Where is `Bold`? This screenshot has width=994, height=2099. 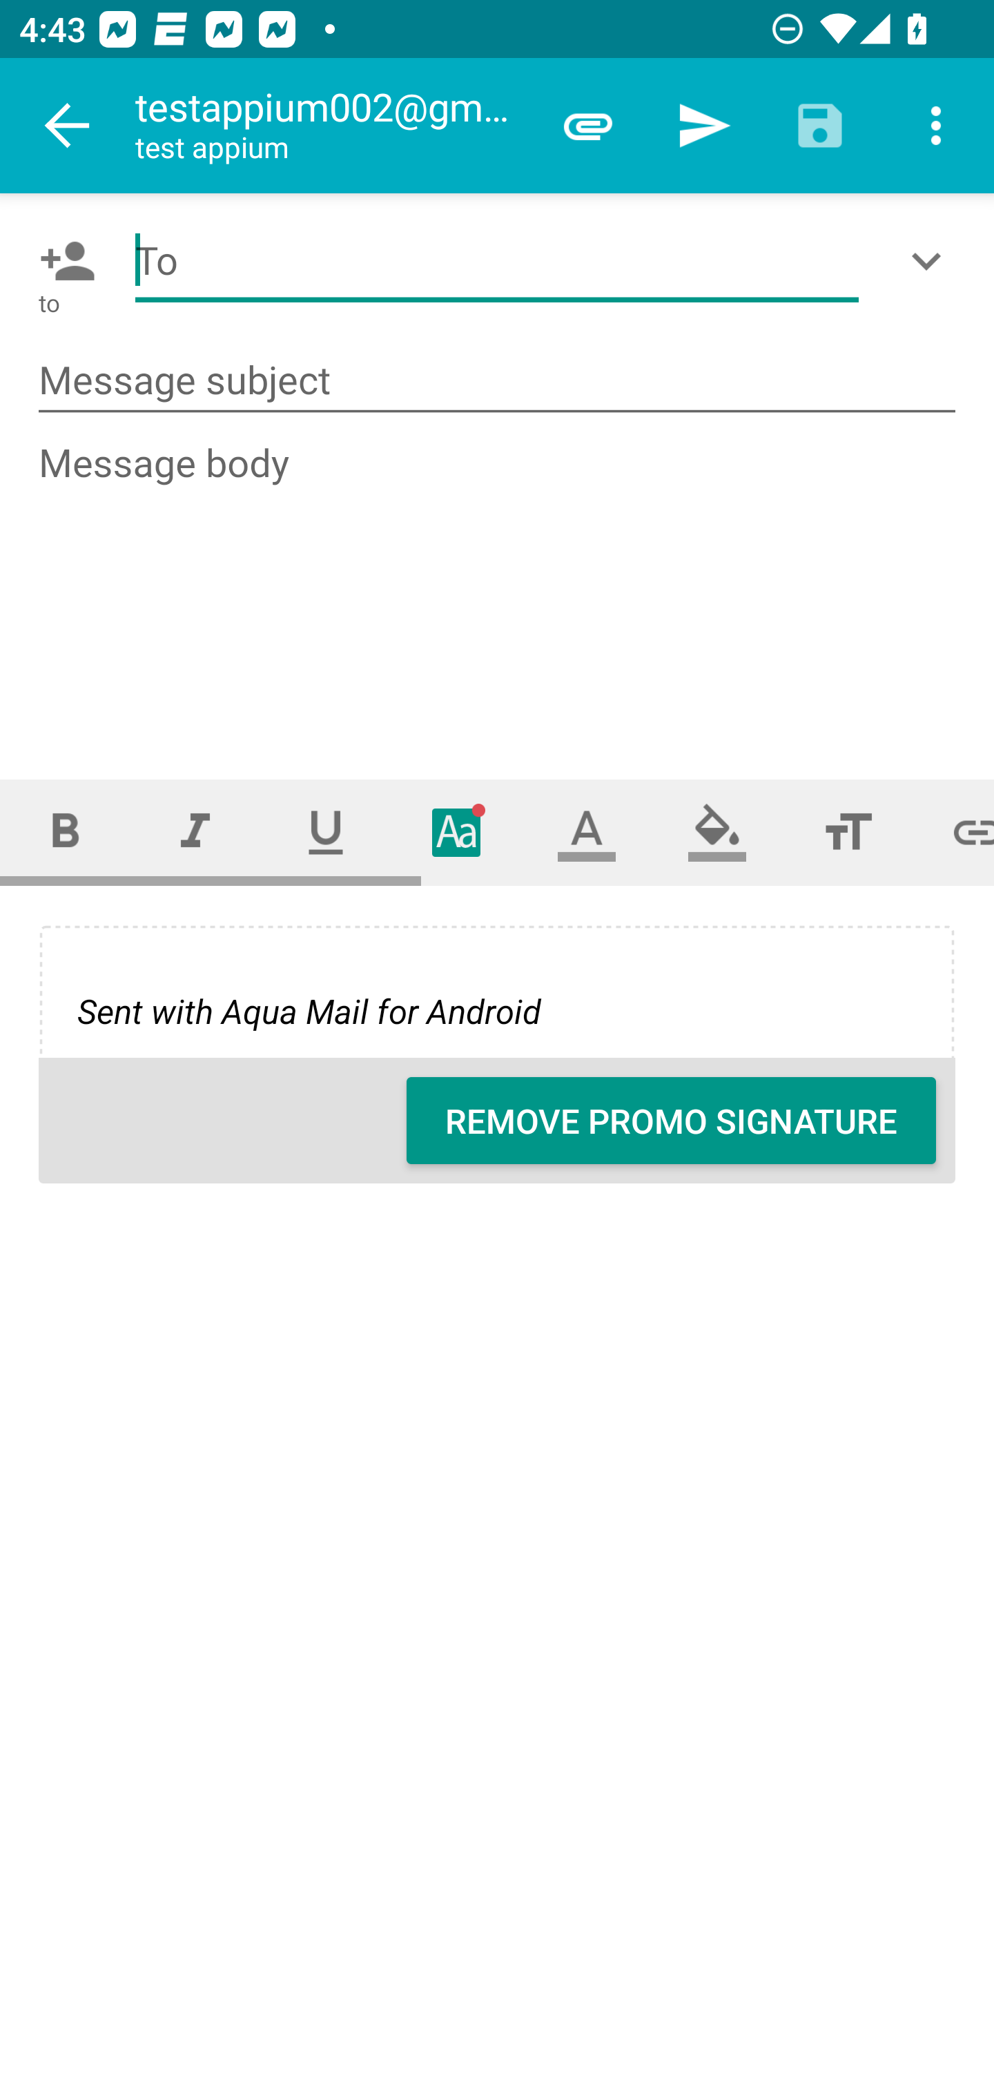 Bold is located at coordinates (65, 831).